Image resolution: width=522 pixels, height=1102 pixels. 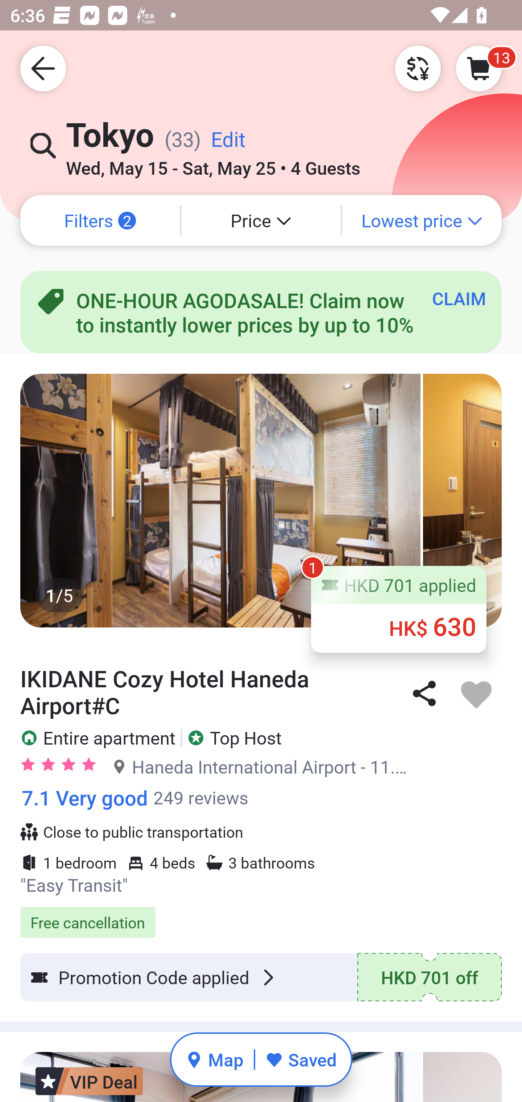 What do you see at coordinates (422, 220) in the screenshot?
I see `Lowest price` at bounding box center [422, 220].